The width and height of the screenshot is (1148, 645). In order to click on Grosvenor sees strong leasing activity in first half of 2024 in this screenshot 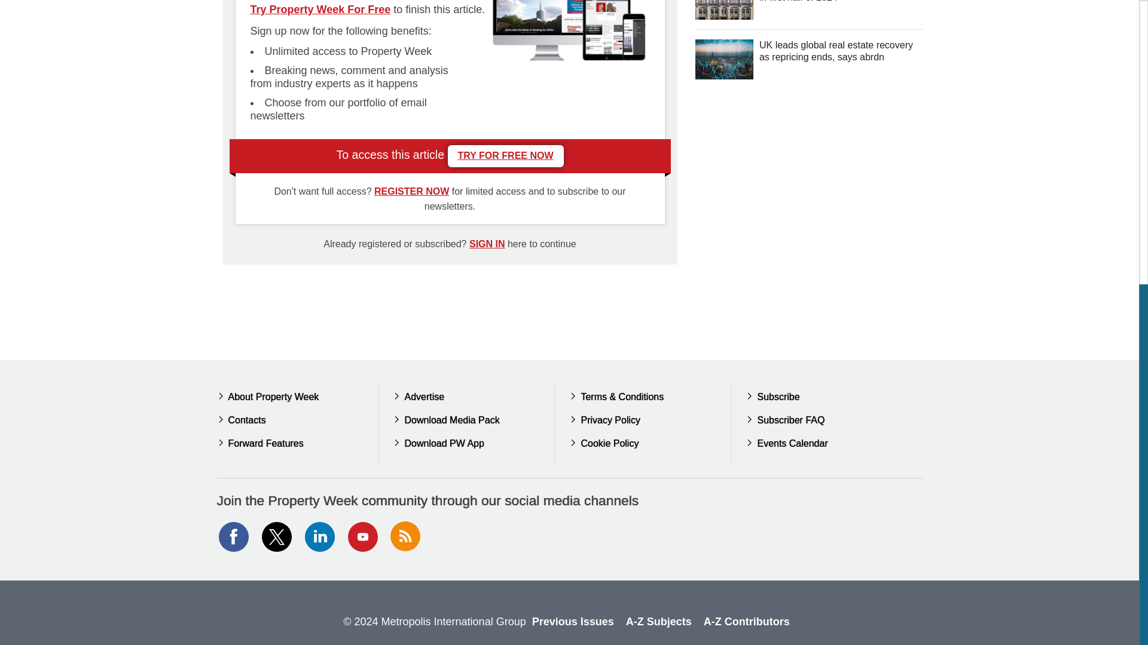, I will do `click(723, 10)`.